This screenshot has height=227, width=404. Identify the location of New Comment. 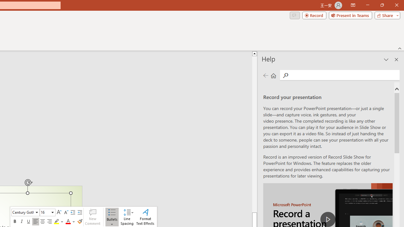
(92, 217).